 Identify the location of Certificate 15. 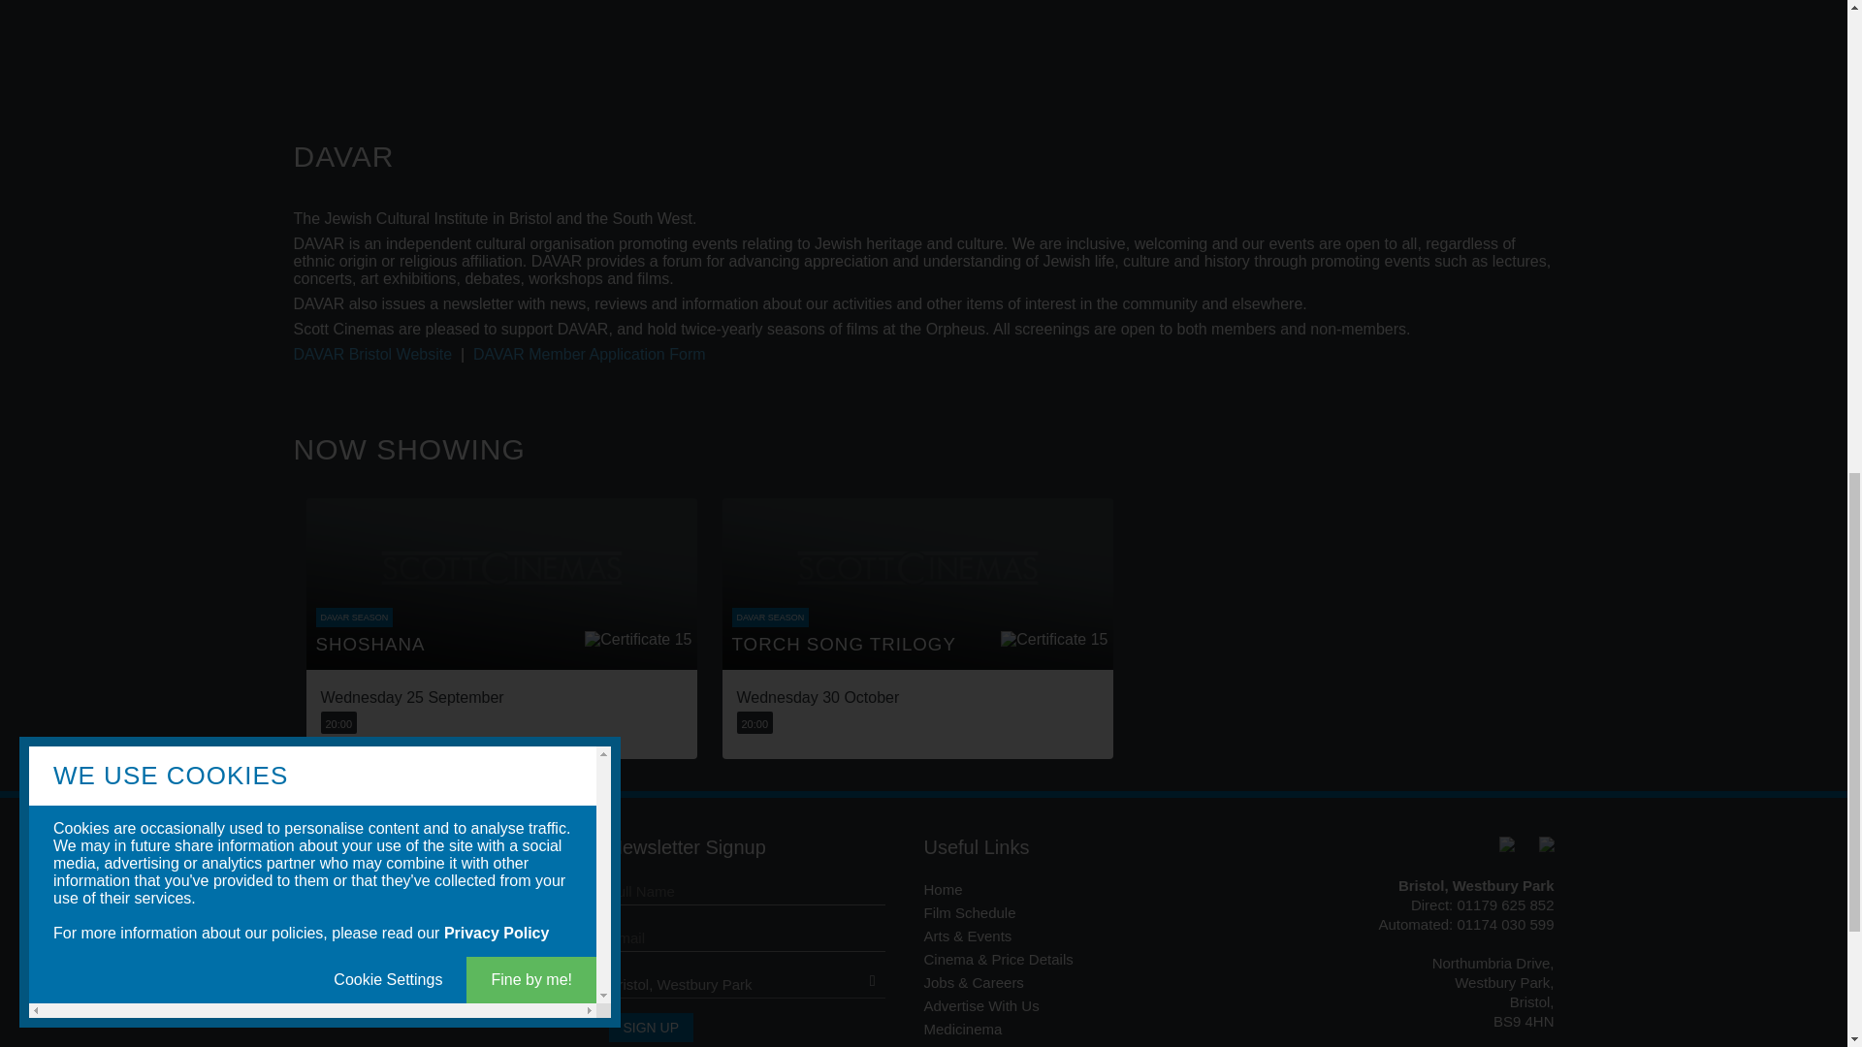
(1054, 644).